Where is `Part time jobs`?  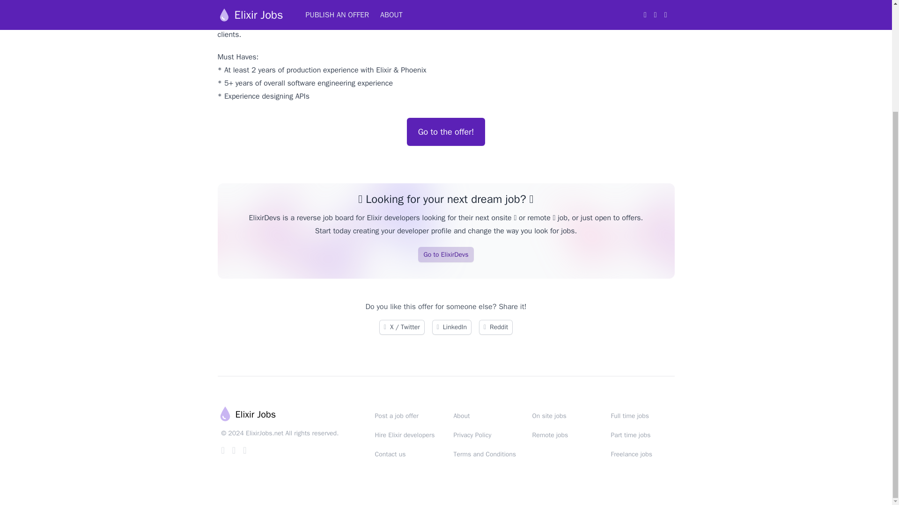 Part time jobs is located at coordinates (630, 435).